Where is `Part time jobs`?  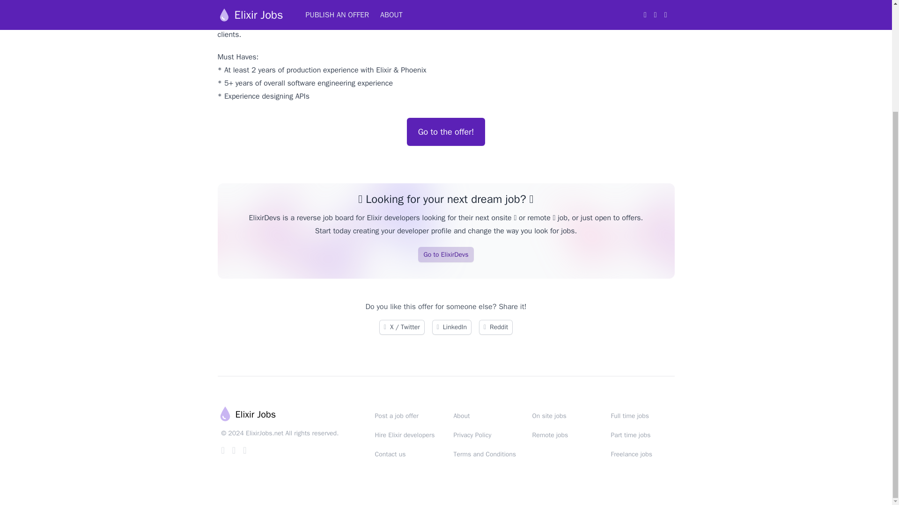 Part time jobs is located at coordinates (630, 435).